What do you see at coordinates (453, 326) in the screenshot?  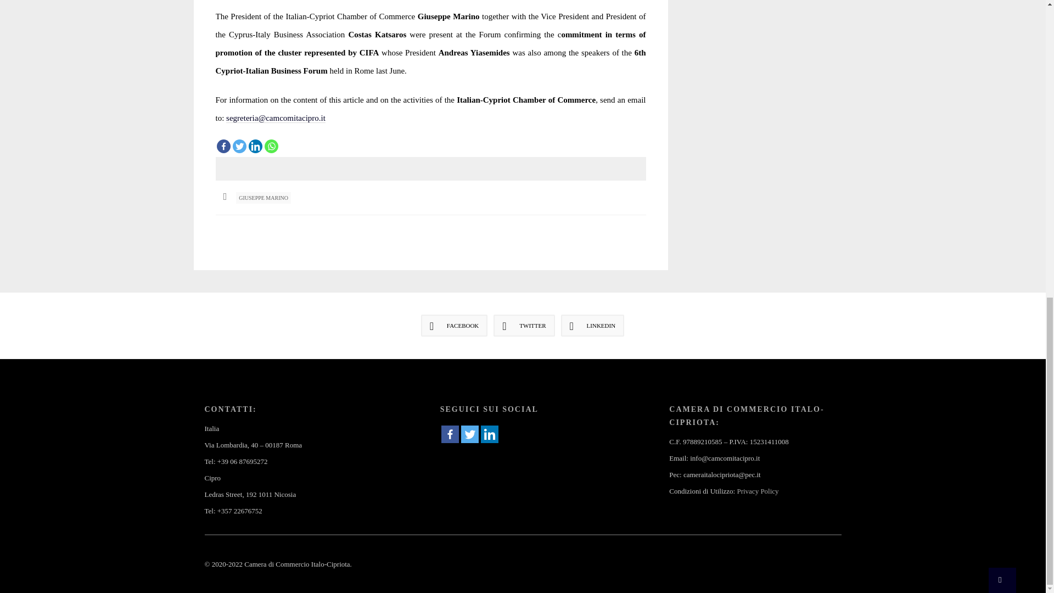 I see `FACEBOOK` at bounding box center [453, 326].